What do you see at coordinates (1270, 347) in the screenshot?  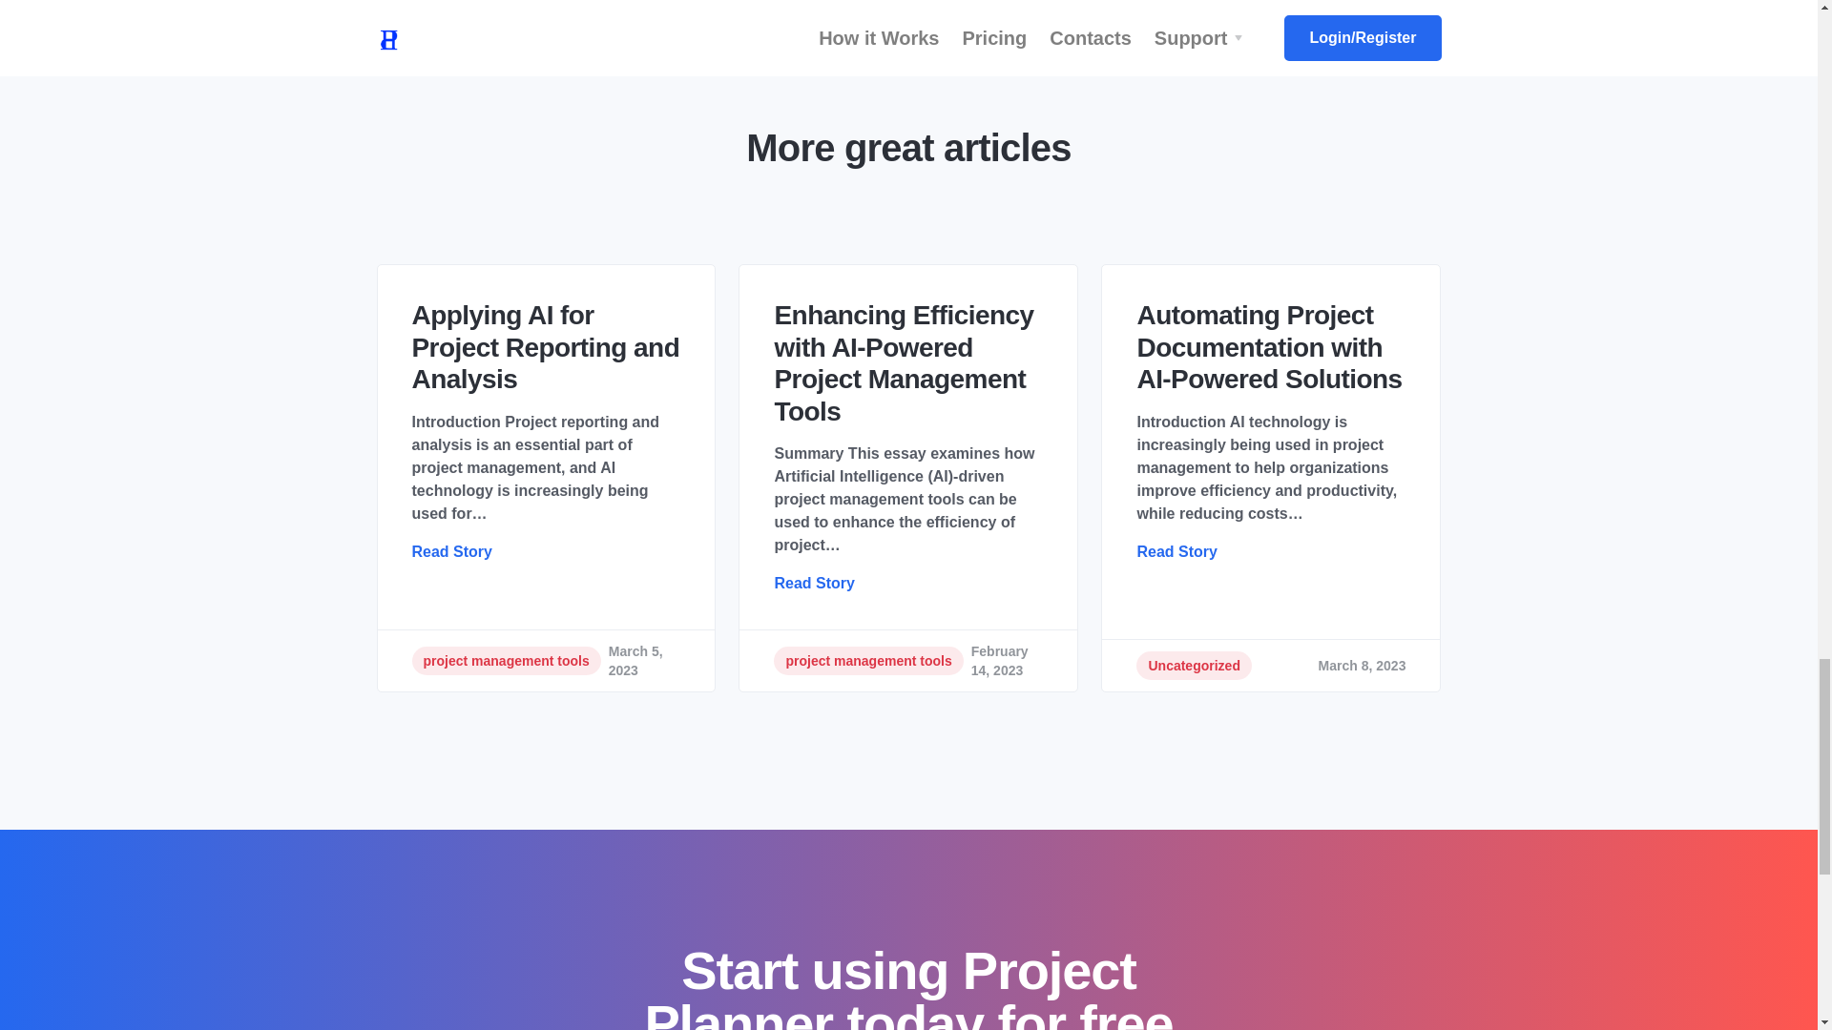 I see `Automating Project Documentation with AI-Powered Solutions` at bounding box center [1270, 347].